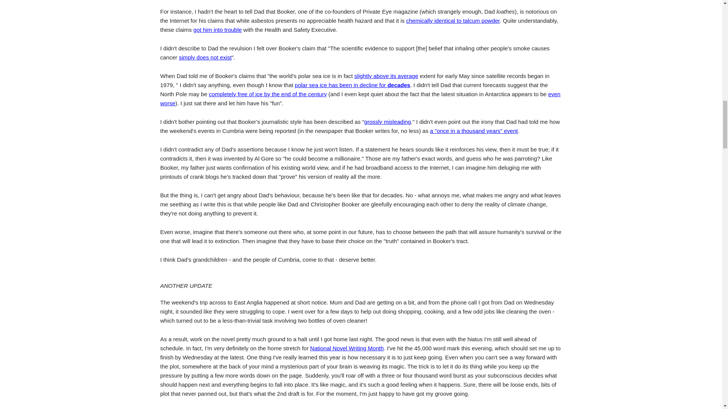 This screenshot has width=728, height=409. I want to click on slightly above its average, so click(386, 76).